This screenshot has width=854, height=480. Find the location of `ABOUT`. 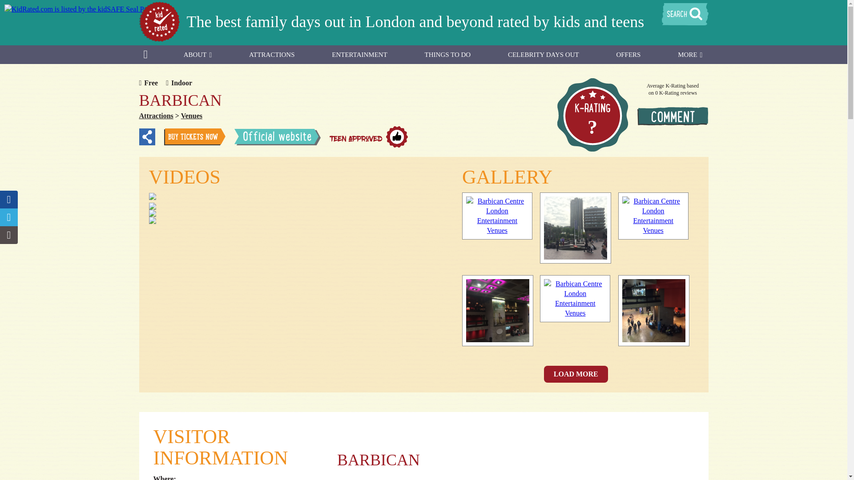

ABOUT is located at coordinates (197, 54).